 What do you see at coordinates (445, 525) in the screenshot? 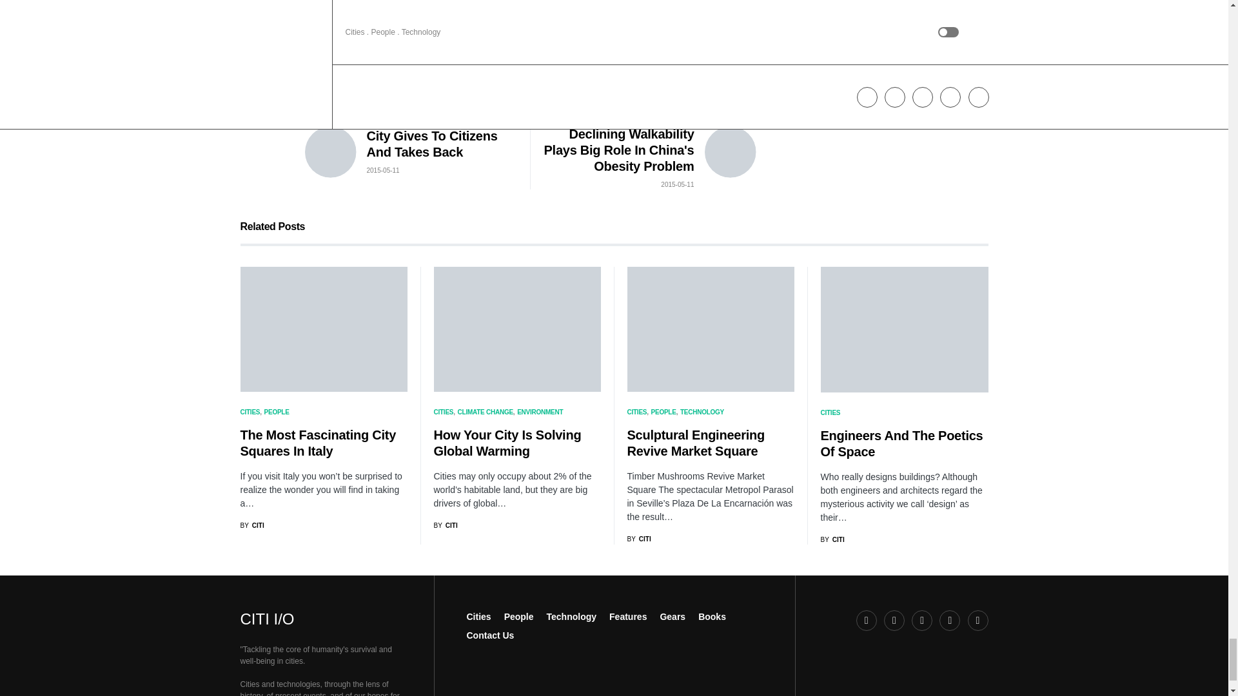
I see `View all posts by citi` at bounding box center [445, 525].